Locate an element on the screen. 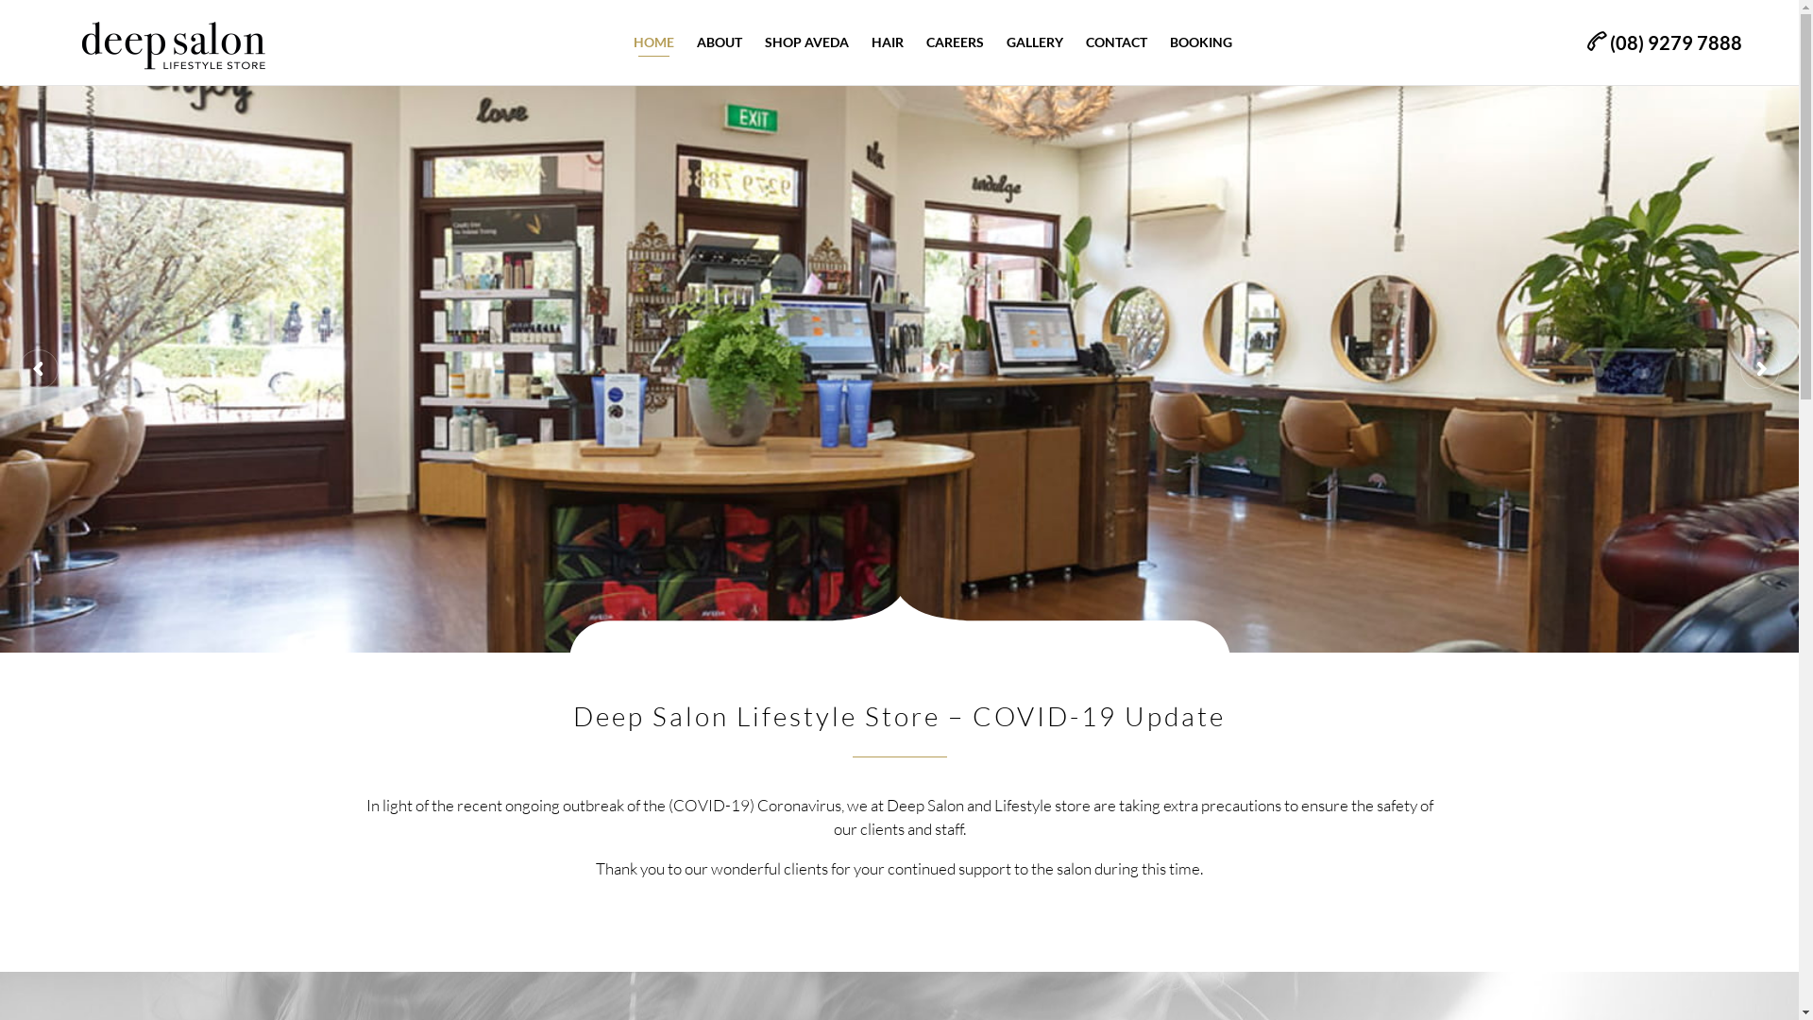 This screenshot has width=1813, height=1020. GALLERY is located at coordinates (1035, 42).